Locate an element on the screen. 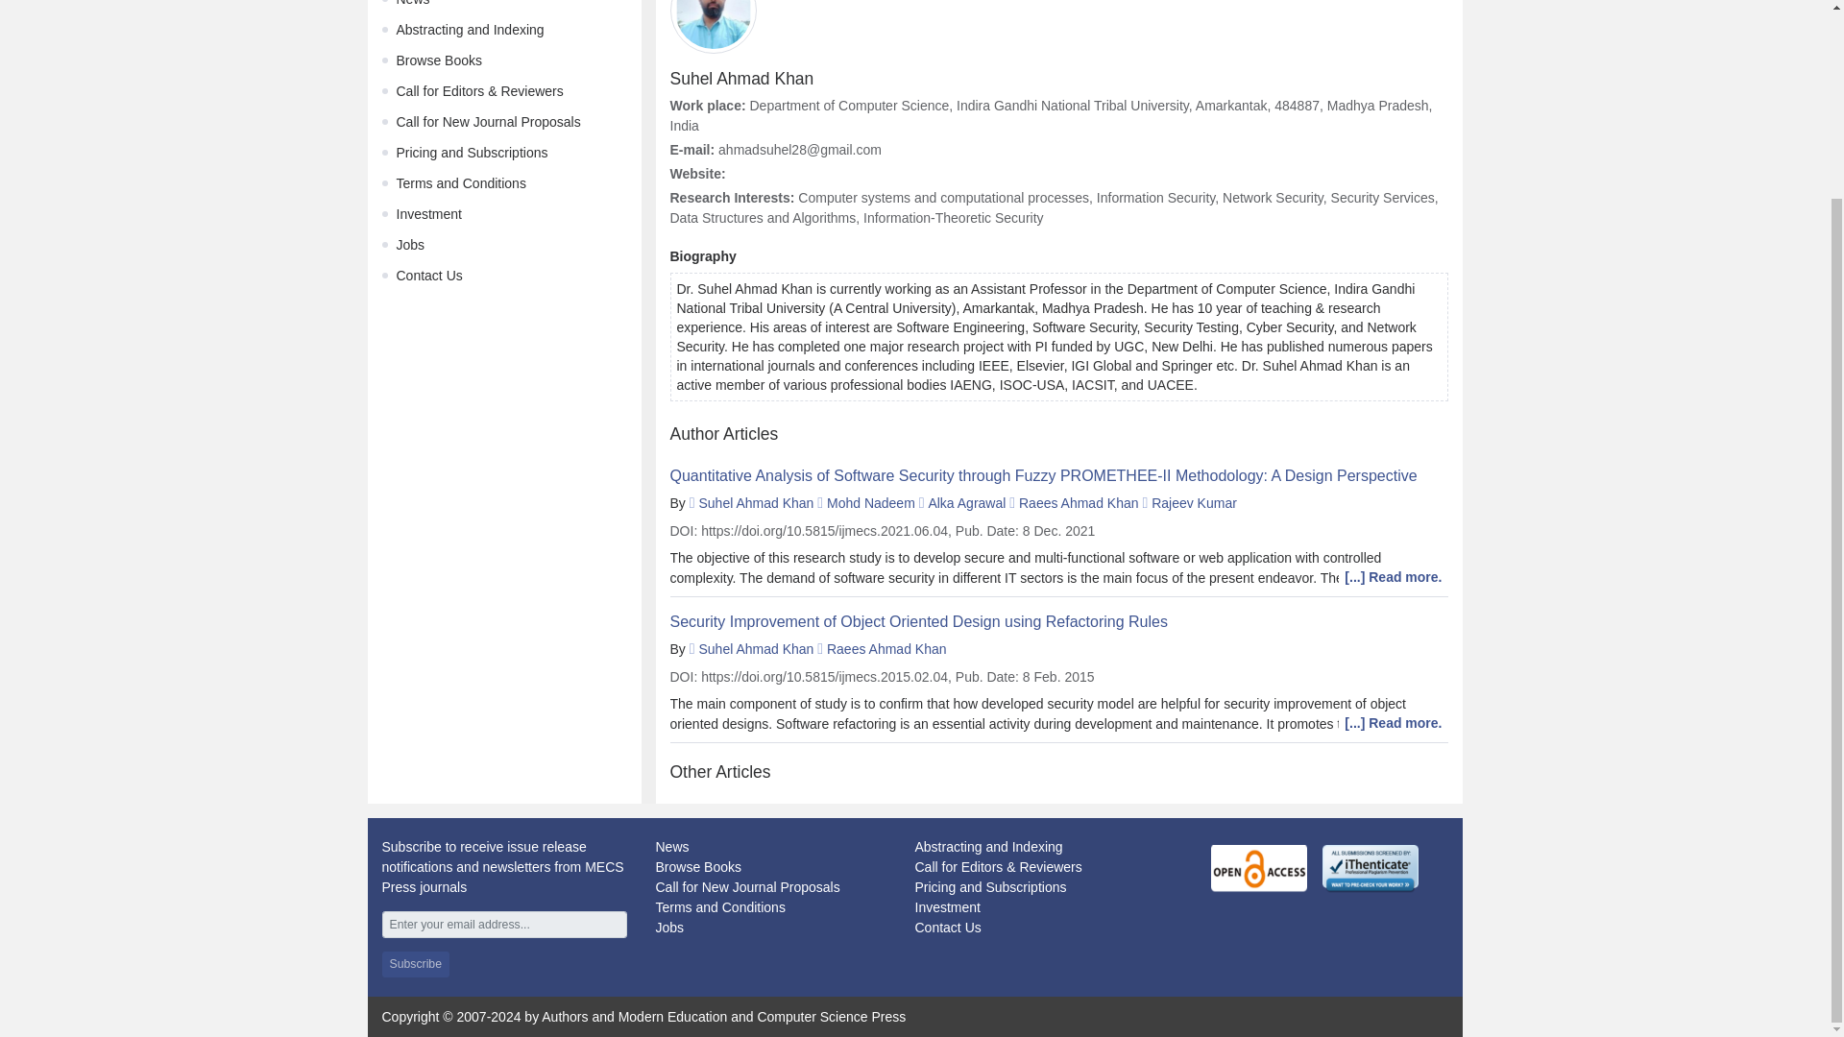 The height and width of the screenshot is (1037, 1844). Subscribe is located at coordinates (415, 964).